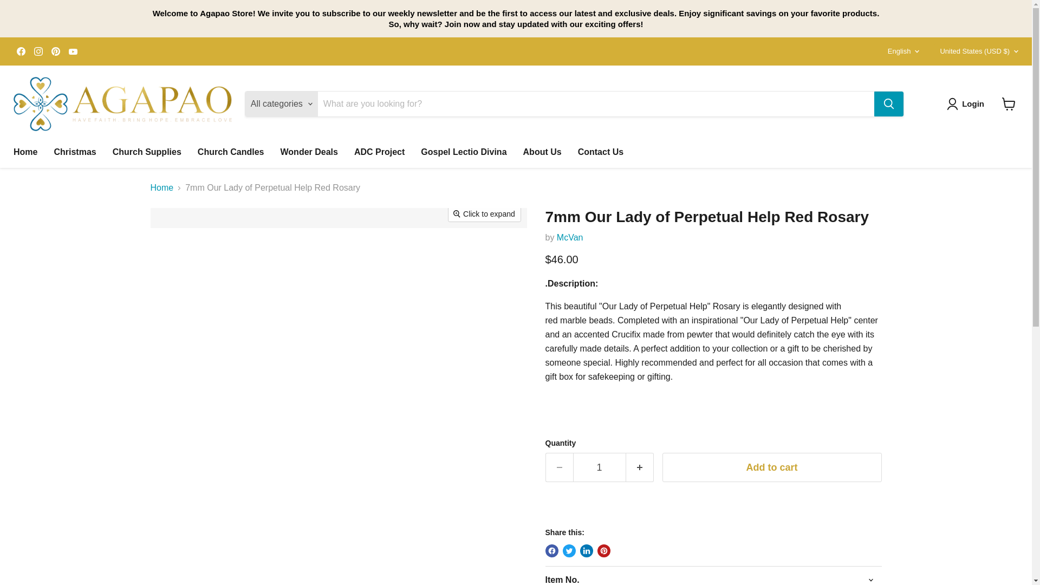 The height and width of the screenshot is (585, 1040). I want to click on Pinterest, so click(55, 51).